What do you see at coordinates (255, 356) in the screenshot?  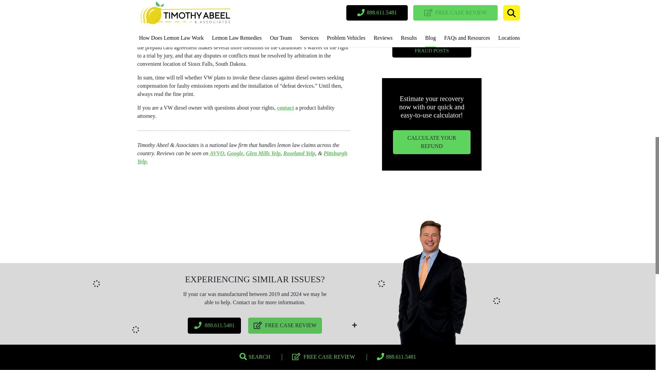 I see `Search` at bounding box center [255, 356].